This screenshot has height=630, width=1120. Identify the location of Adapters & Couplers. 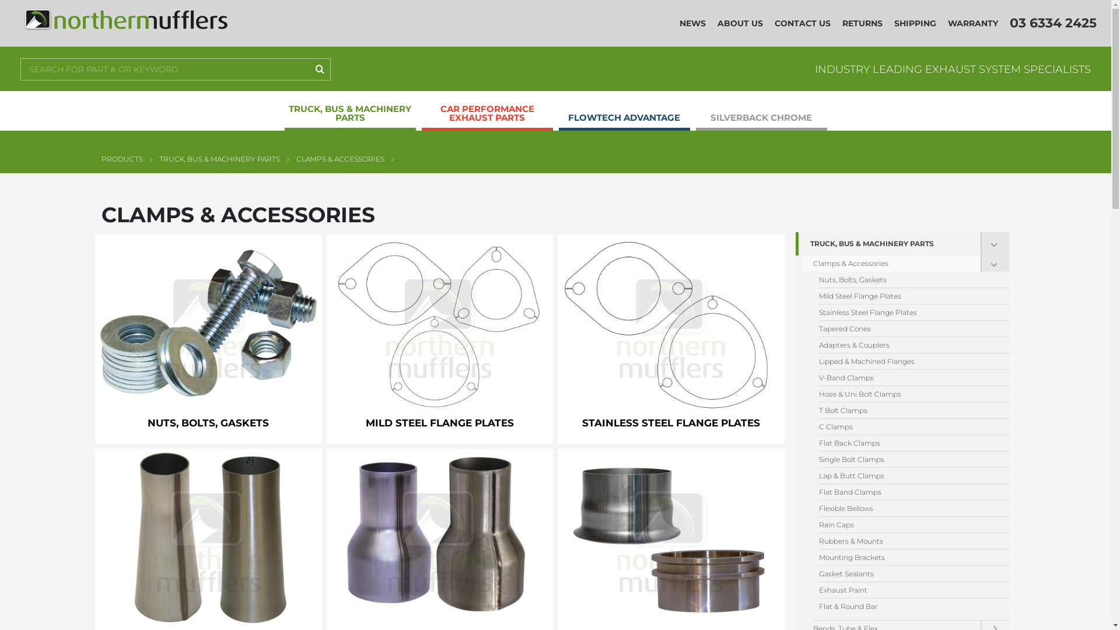
(909, 345).